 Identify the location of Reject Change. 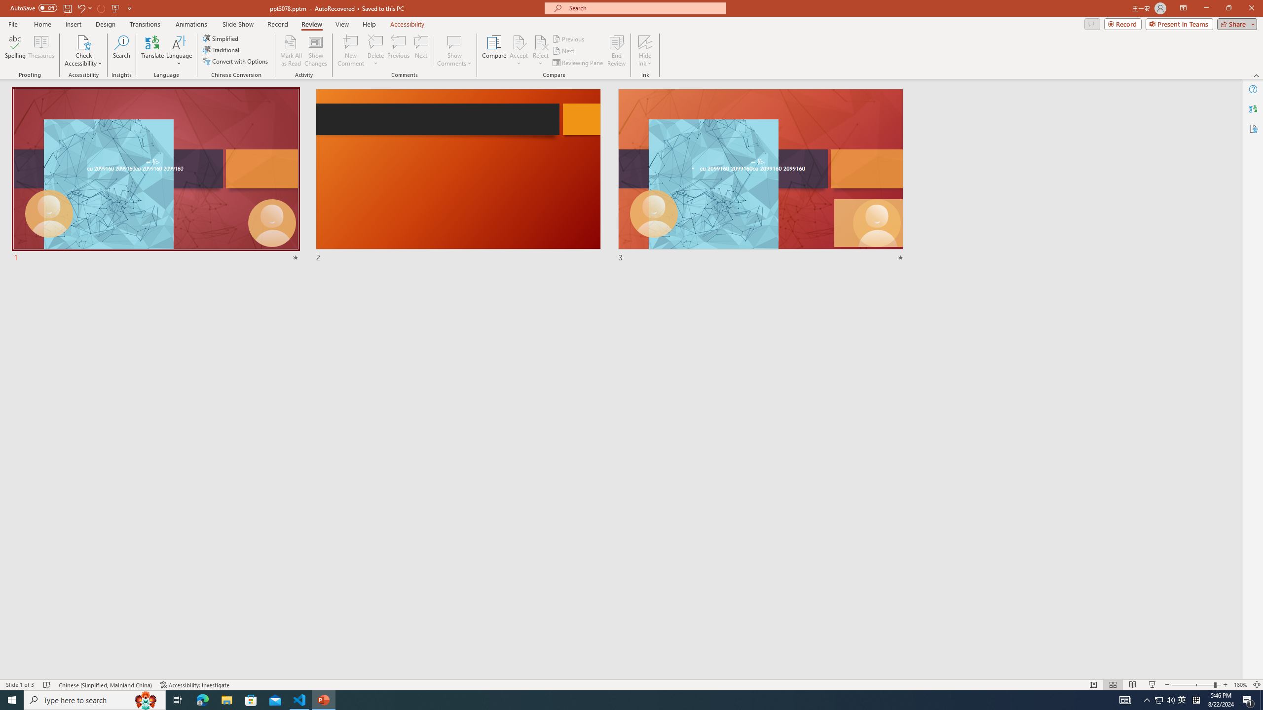
(541, 42).